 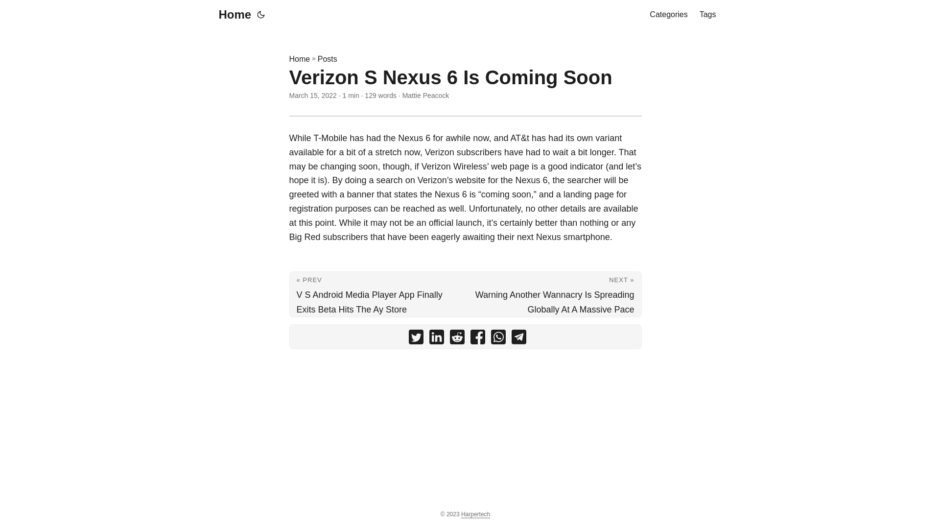 What do you see at coordinates (668, 15) in the screenshot?
I see `Categories` at bounding box center [668, 15].